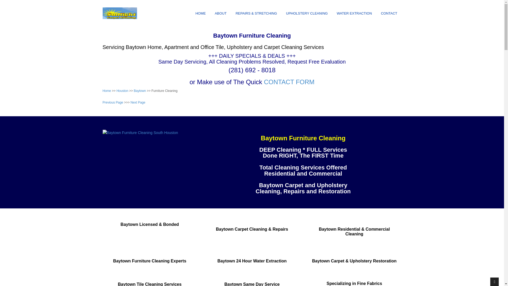  Describe the element at coordinates (113, 102) in the screenshot. I see `Previous Page` at that location.